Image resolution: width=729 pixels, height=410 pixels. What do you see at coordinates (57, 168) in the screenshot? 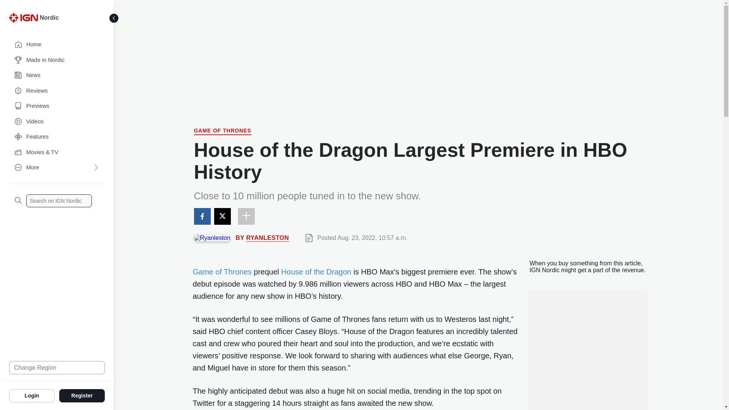
I see `More` at bounding box center [57, 168].